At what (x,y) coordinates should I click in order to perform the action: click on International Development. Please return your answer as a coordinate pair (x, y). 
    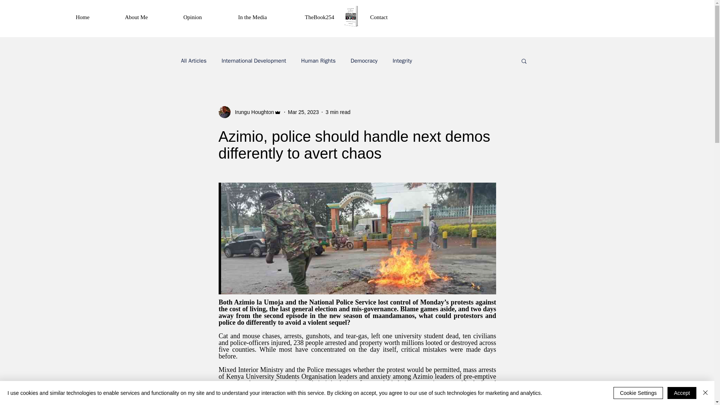
    Looking at the image, I should click on (253, 60).